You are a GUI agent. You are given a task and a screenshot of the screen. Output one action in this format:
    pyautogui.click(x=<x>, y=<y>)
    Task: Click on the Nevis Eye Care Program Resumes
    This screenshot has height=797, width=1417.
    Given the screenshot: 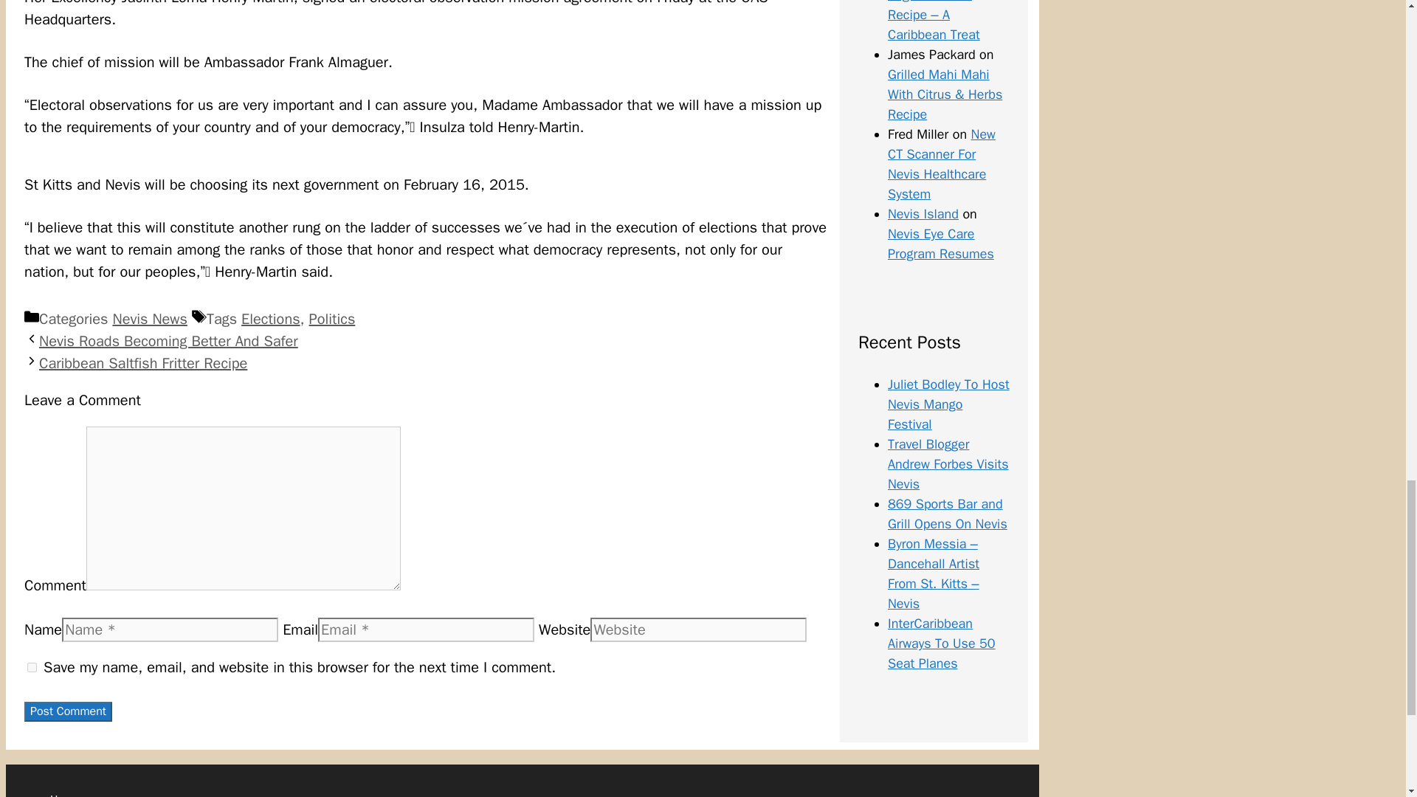 What is the action you would take?
    pyautogui.click(x=941, y=244)
    